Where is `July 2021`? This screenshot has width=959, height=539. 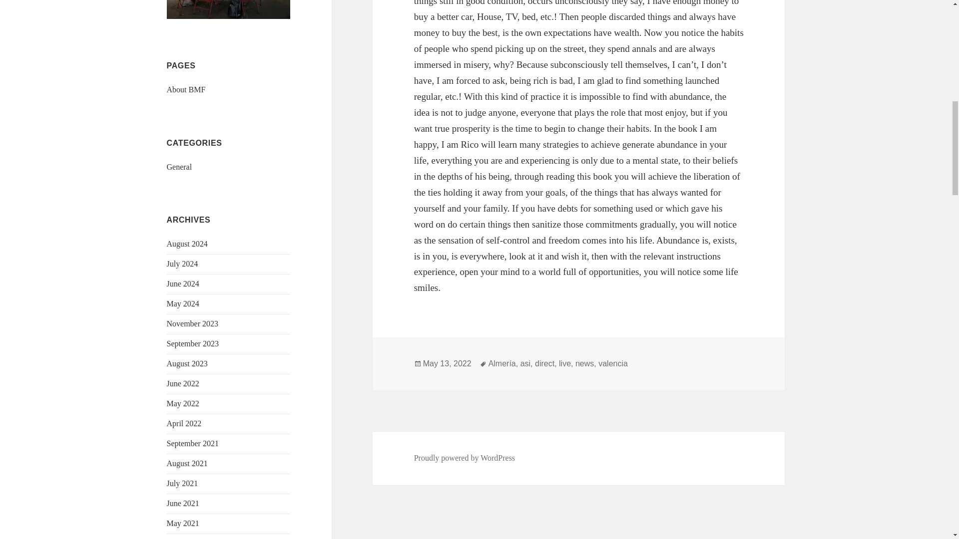 July 2021 is located at coordinates (183, 483).